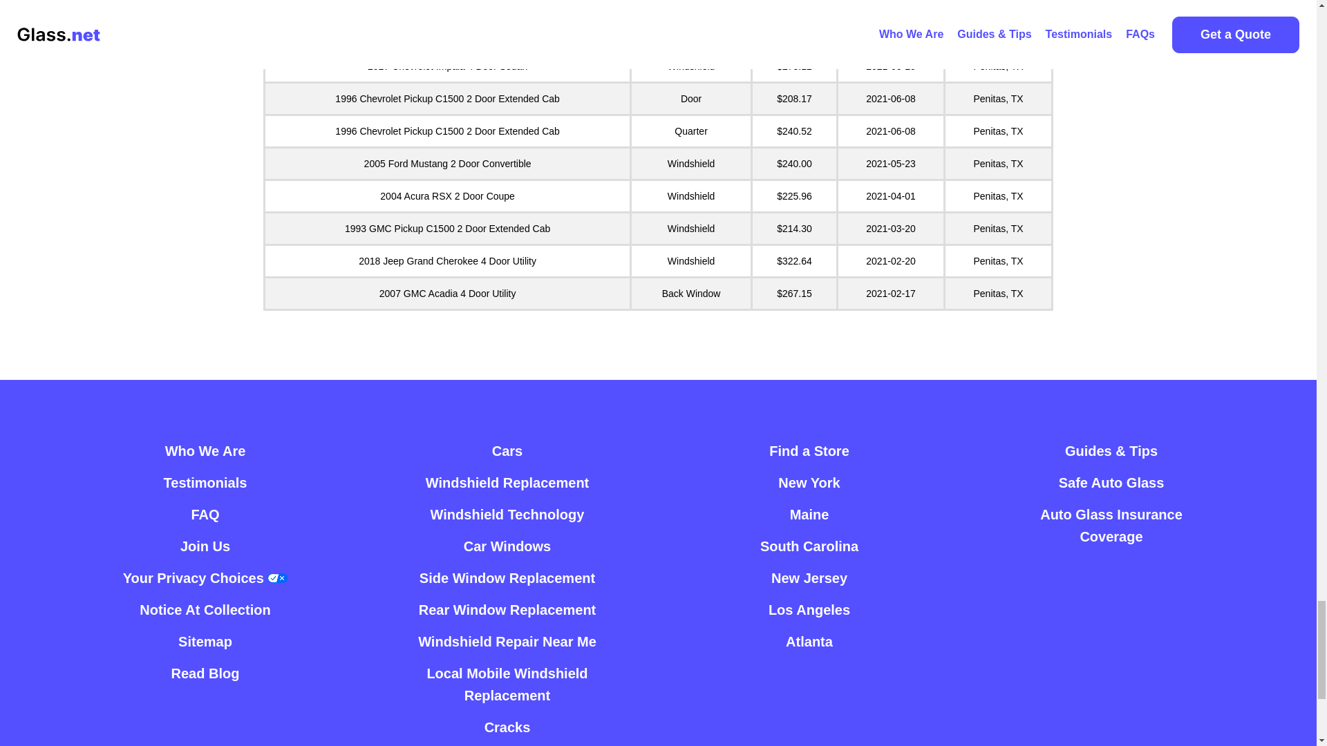  What do you see at coordinates (507, 609) in the screenshot?
I see `Rear Window Replacement` at bounding box center [507, 609].